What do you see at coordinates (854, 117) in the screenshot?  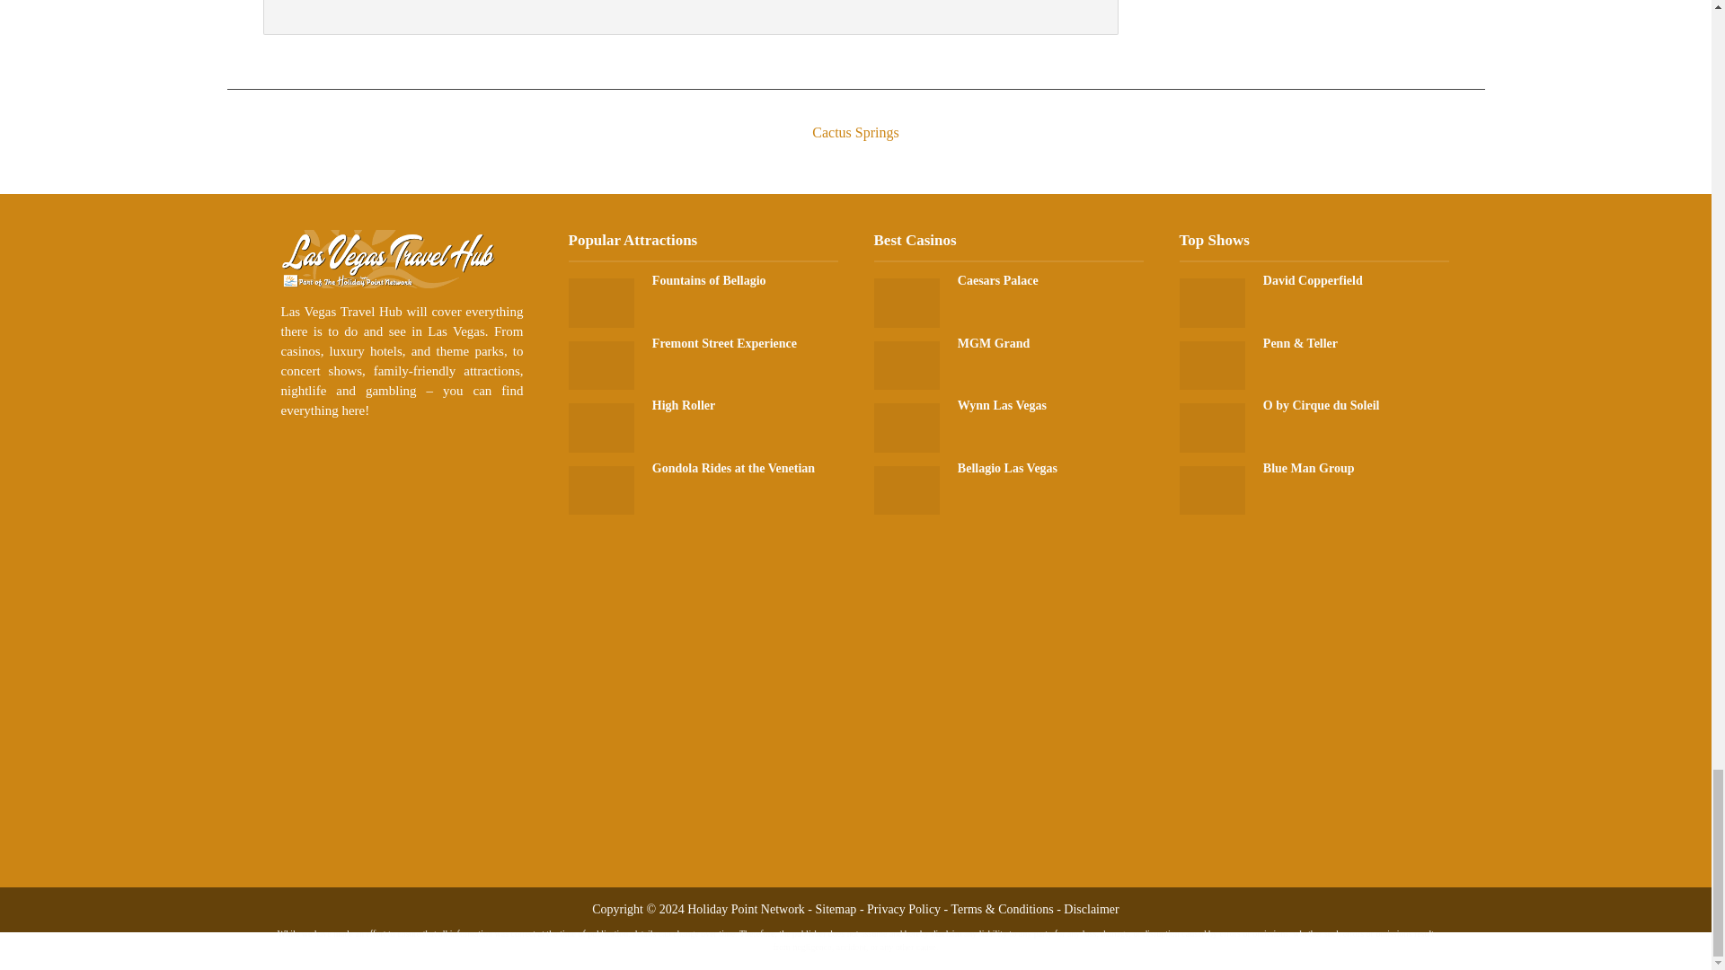 I see `Cactus Springs` at bounding box center [854, 117].